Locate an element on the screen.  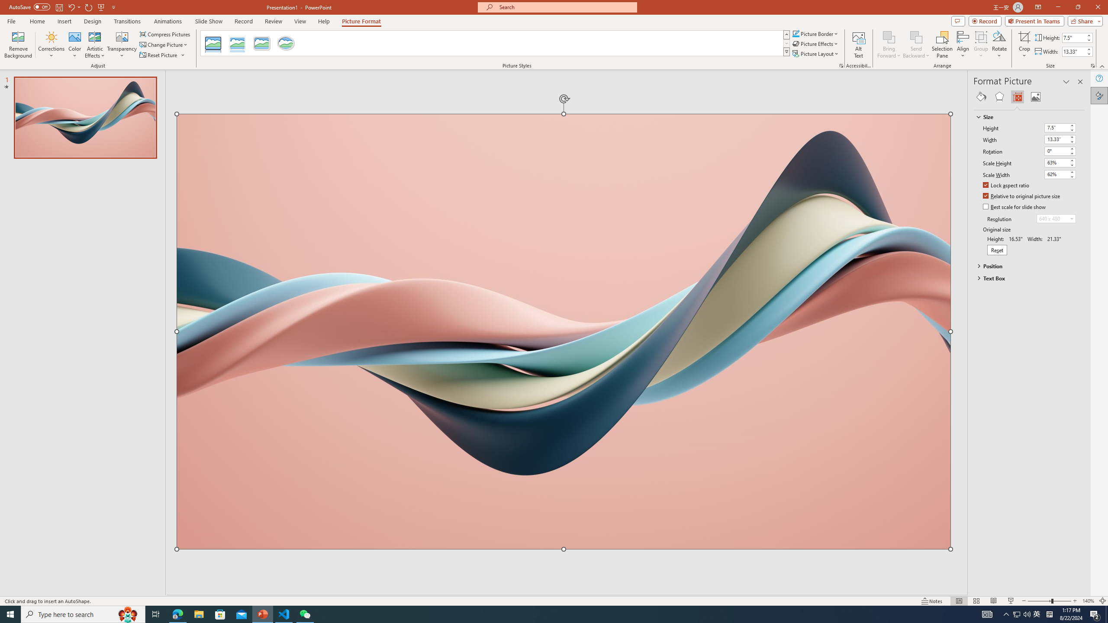
Reset Picture is located at coordinates (159, 55).